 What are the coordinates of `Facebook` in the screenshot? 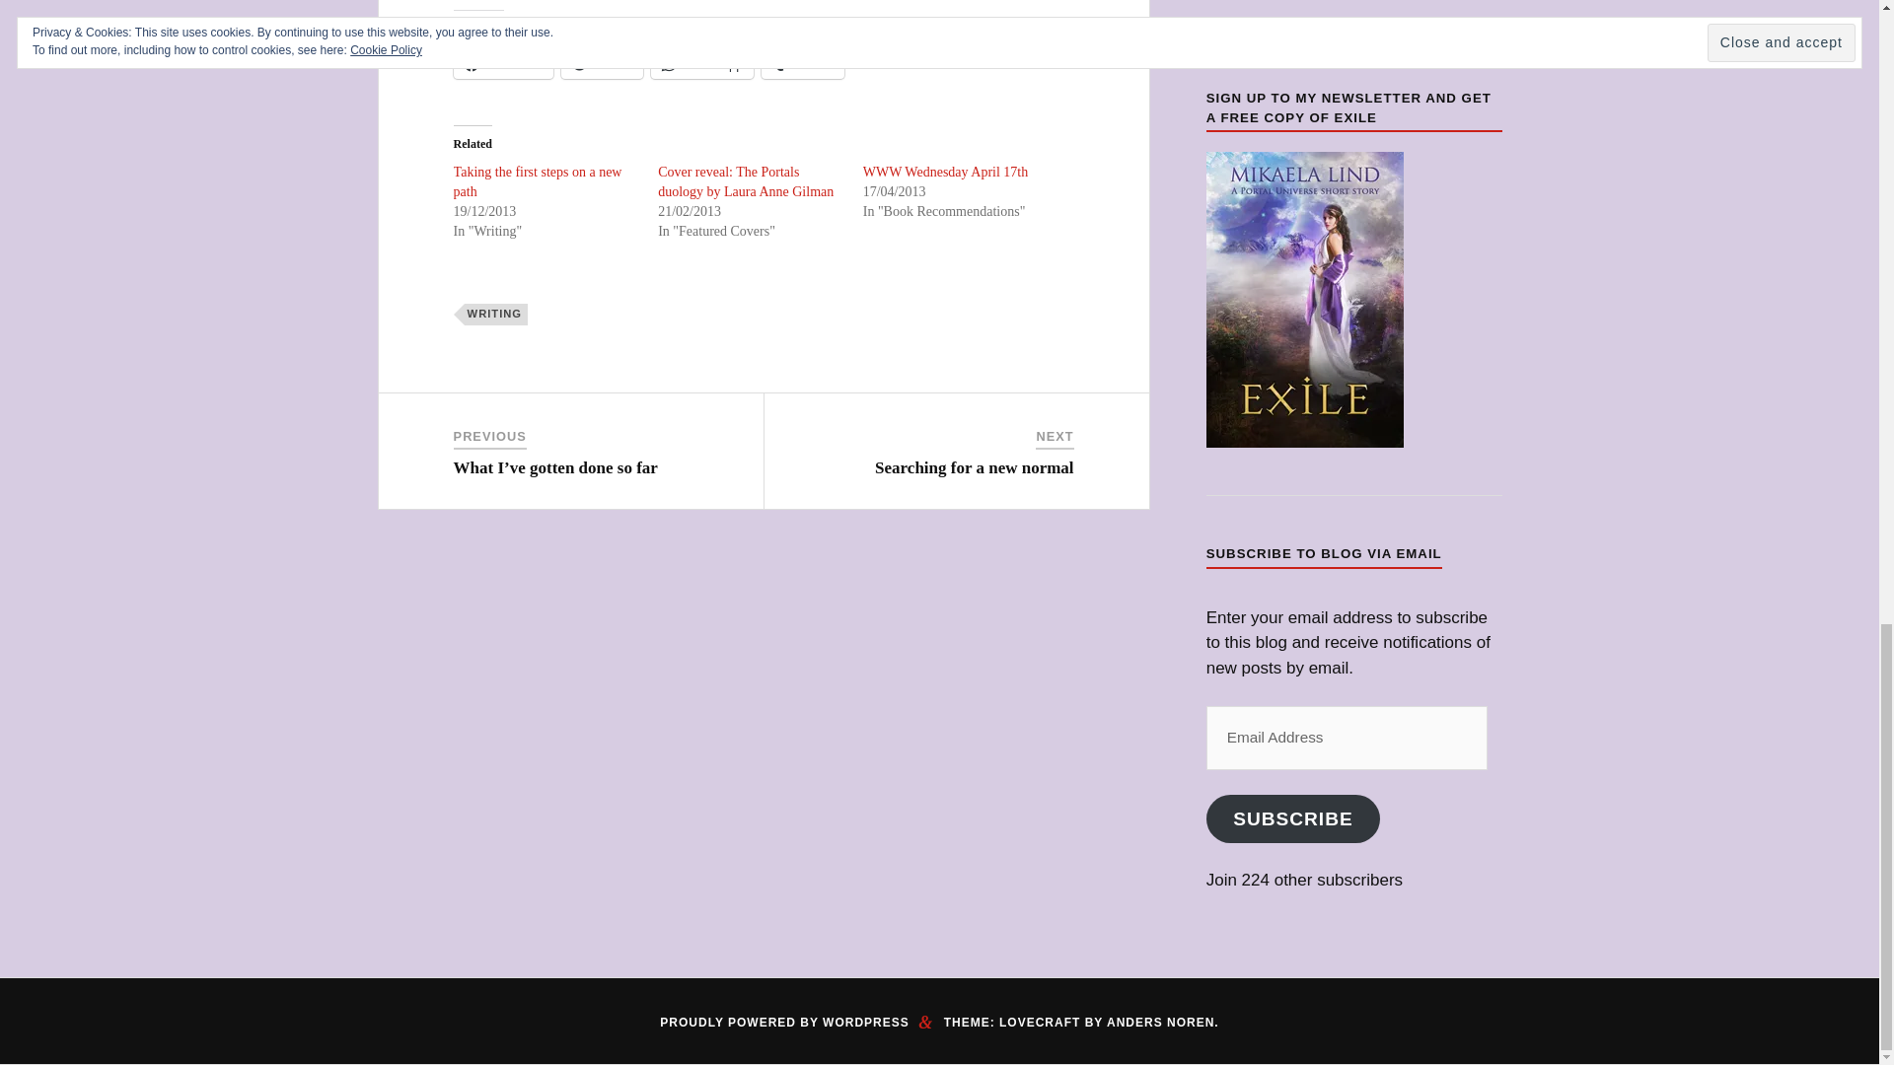 It's located at (945, 172).